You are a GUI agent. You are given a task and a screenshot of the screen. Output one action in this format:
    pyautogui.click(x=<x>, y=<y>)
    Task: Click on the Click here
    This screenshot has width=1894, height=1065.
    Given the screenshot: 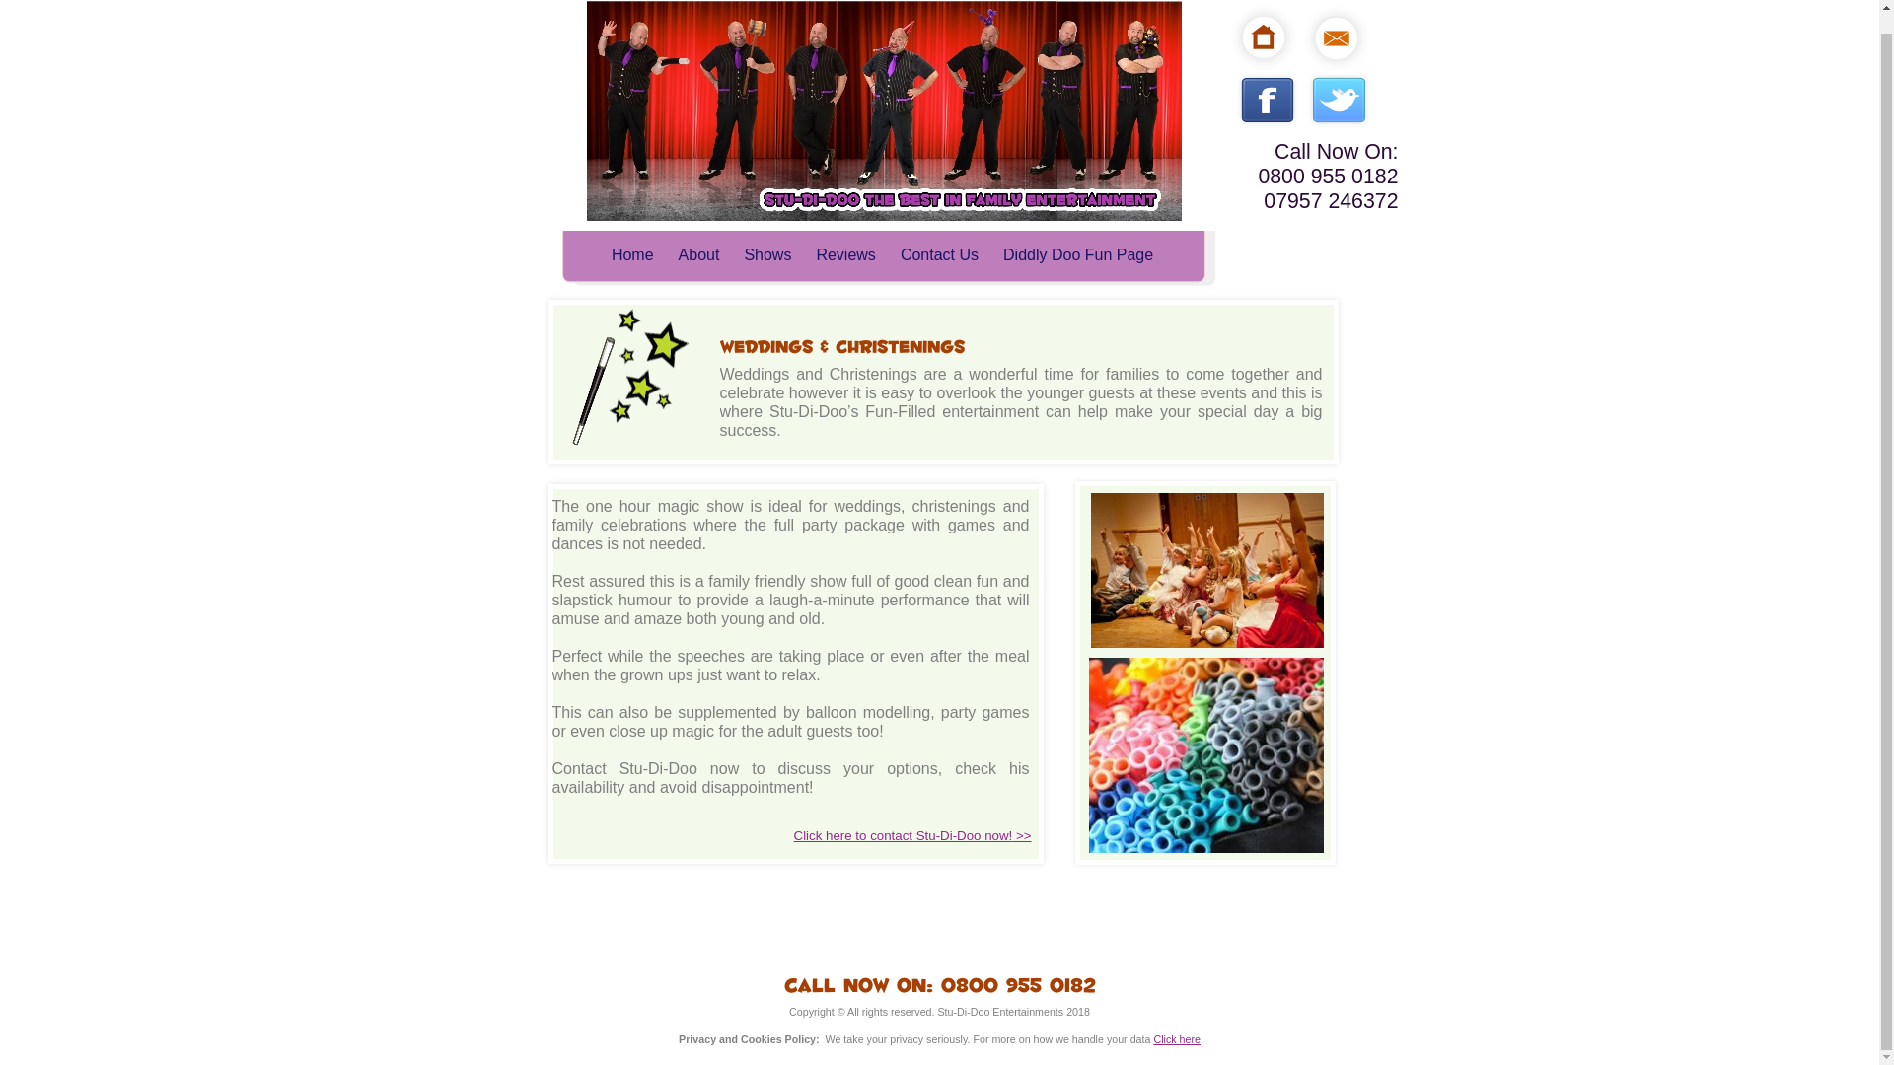 What is the action you would take?
    pyautogui.click(x=1177, y=1038)
    